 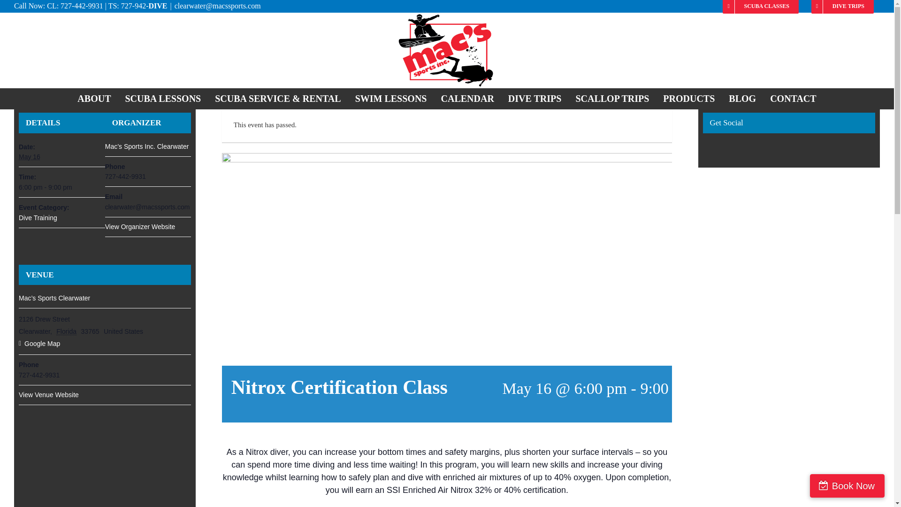 What do you see at coordinates (612, 99) in the screenshot?
I see `SCALLOP TRIPS` at bounding box center [612, 99].